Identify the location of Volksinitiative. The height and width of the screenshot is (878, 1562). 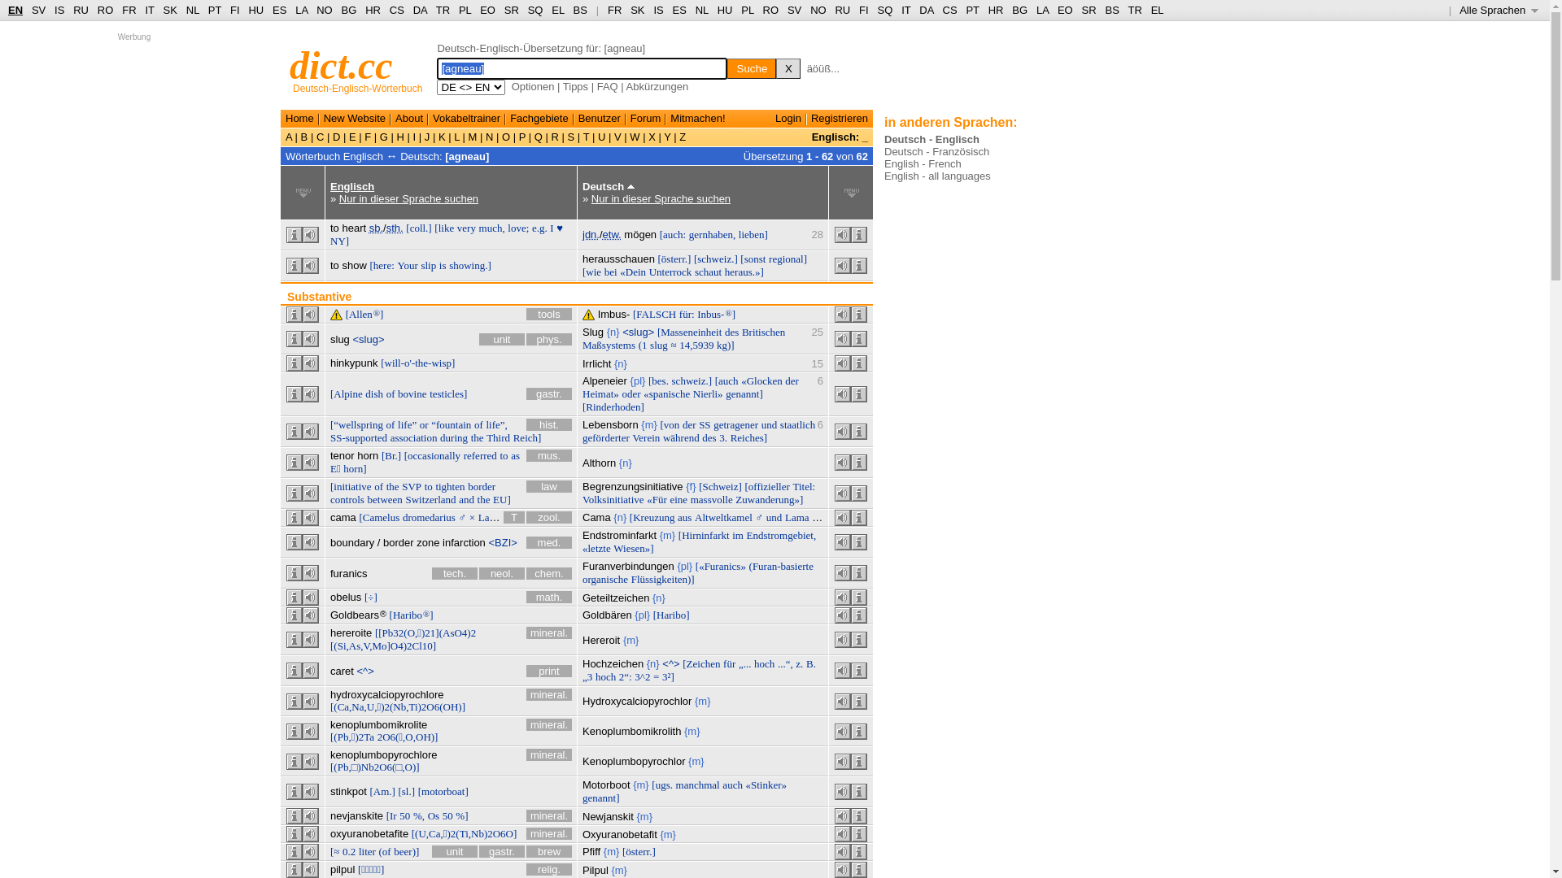
(613, 499).